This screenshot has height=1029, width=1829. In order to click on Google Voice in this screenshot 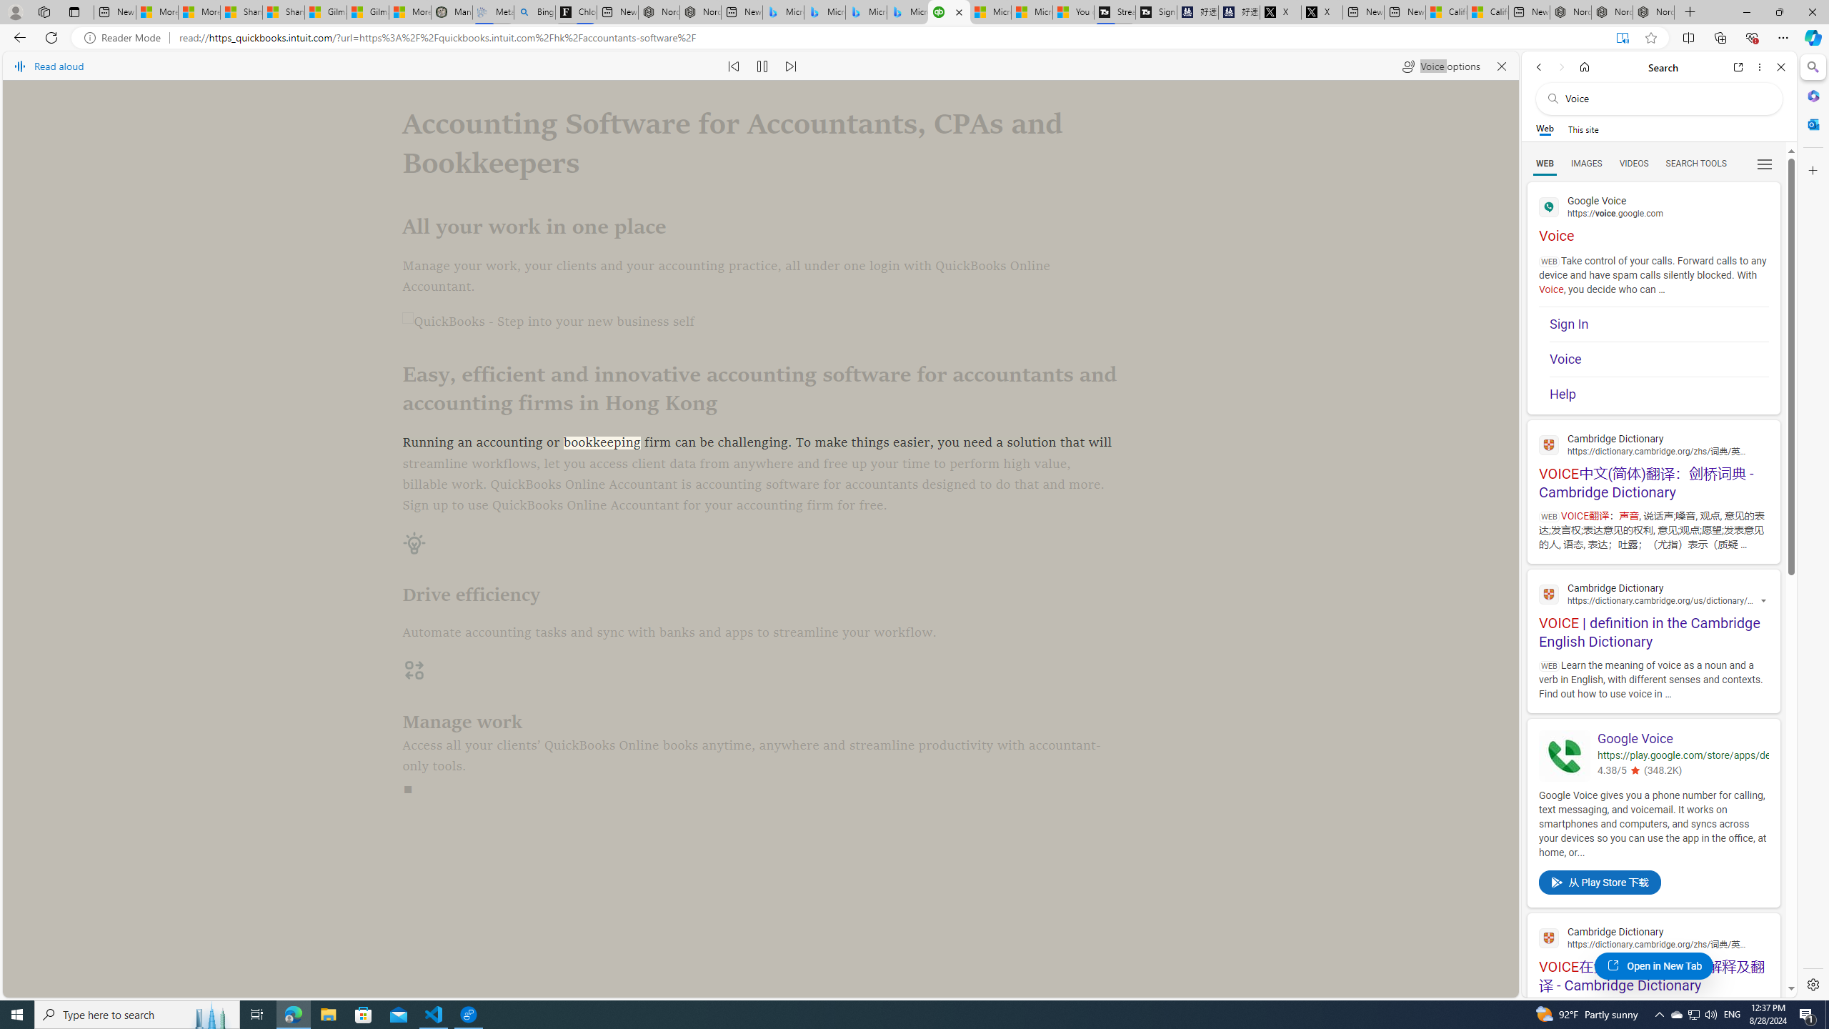, I will do `click(1682, 739)`.